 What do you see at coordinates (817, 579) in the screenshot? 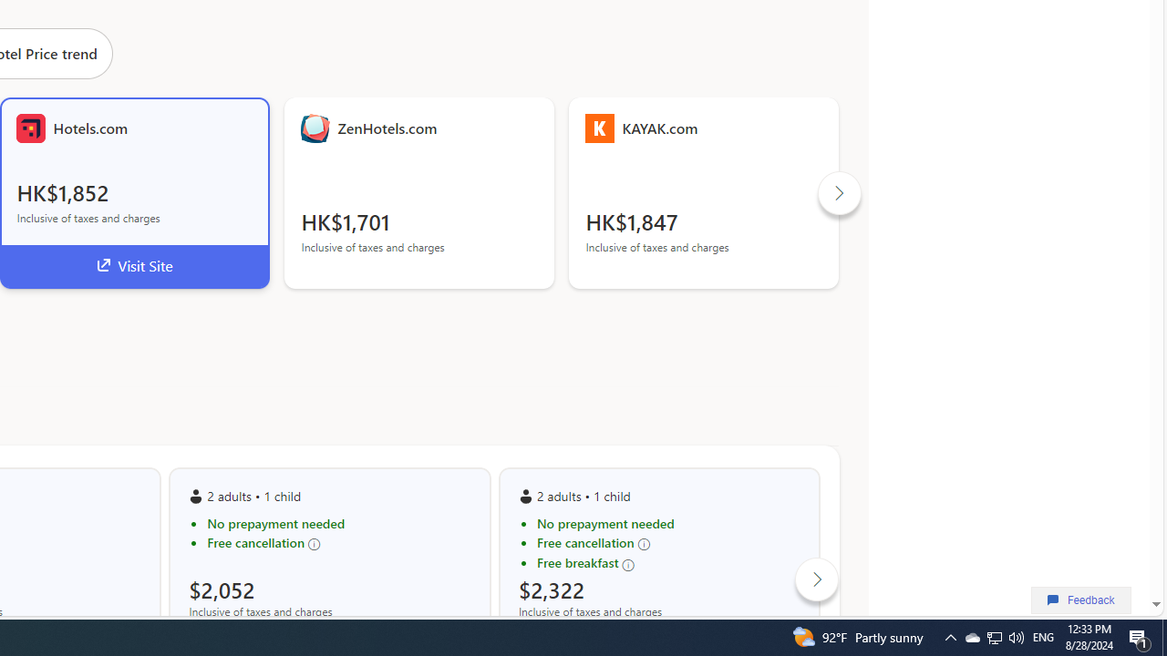
I see `Click to scroll right` at bounding box center [817, 579].